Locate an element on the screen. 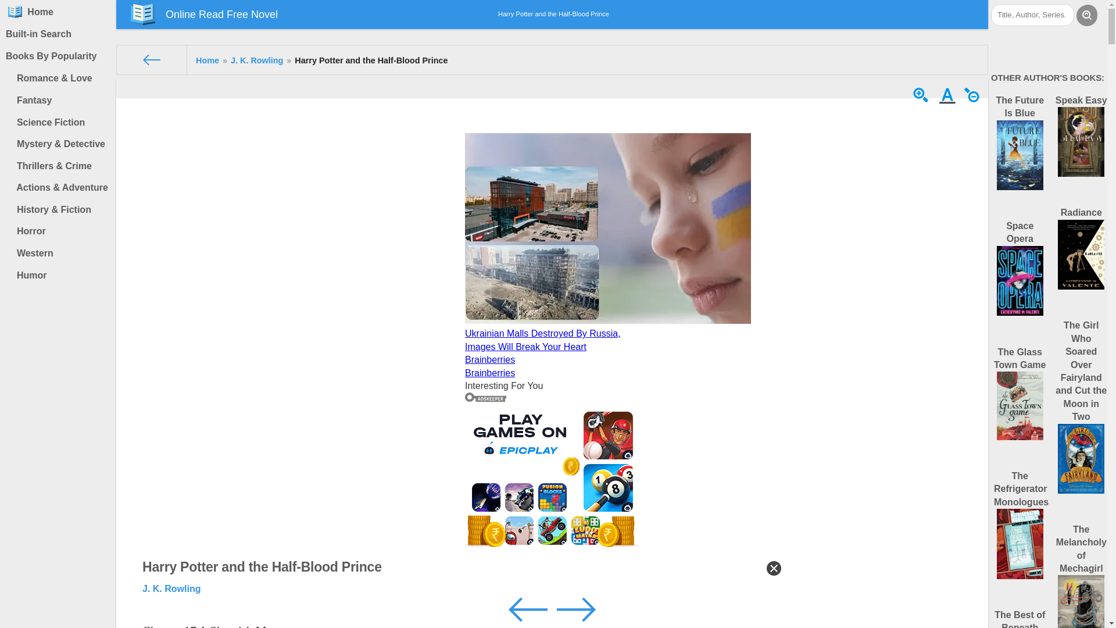 The image size is (1116, 628). Smaller Font is located at coordinates (974, 101).